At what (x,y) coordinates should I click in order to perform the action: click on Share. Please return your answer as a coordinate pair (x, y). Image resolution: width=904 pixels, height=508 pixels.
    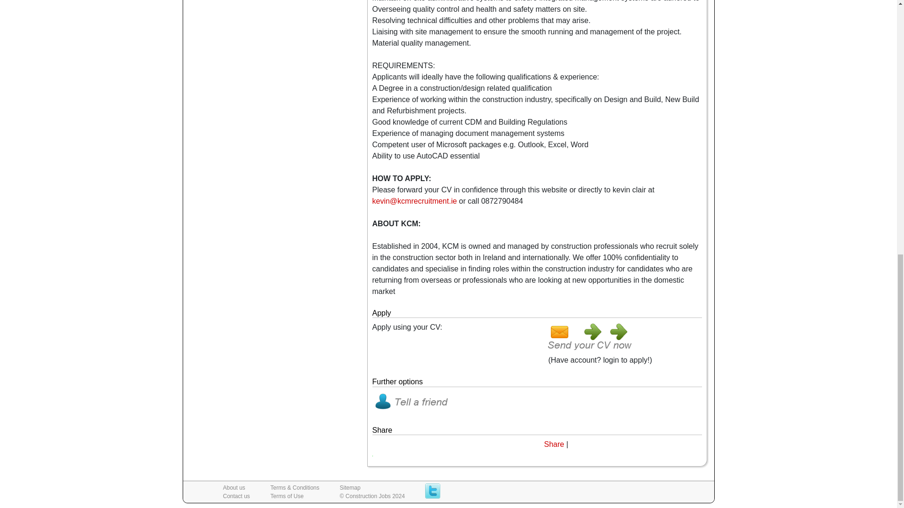
    Looking at the image, I should click on (554, 444).